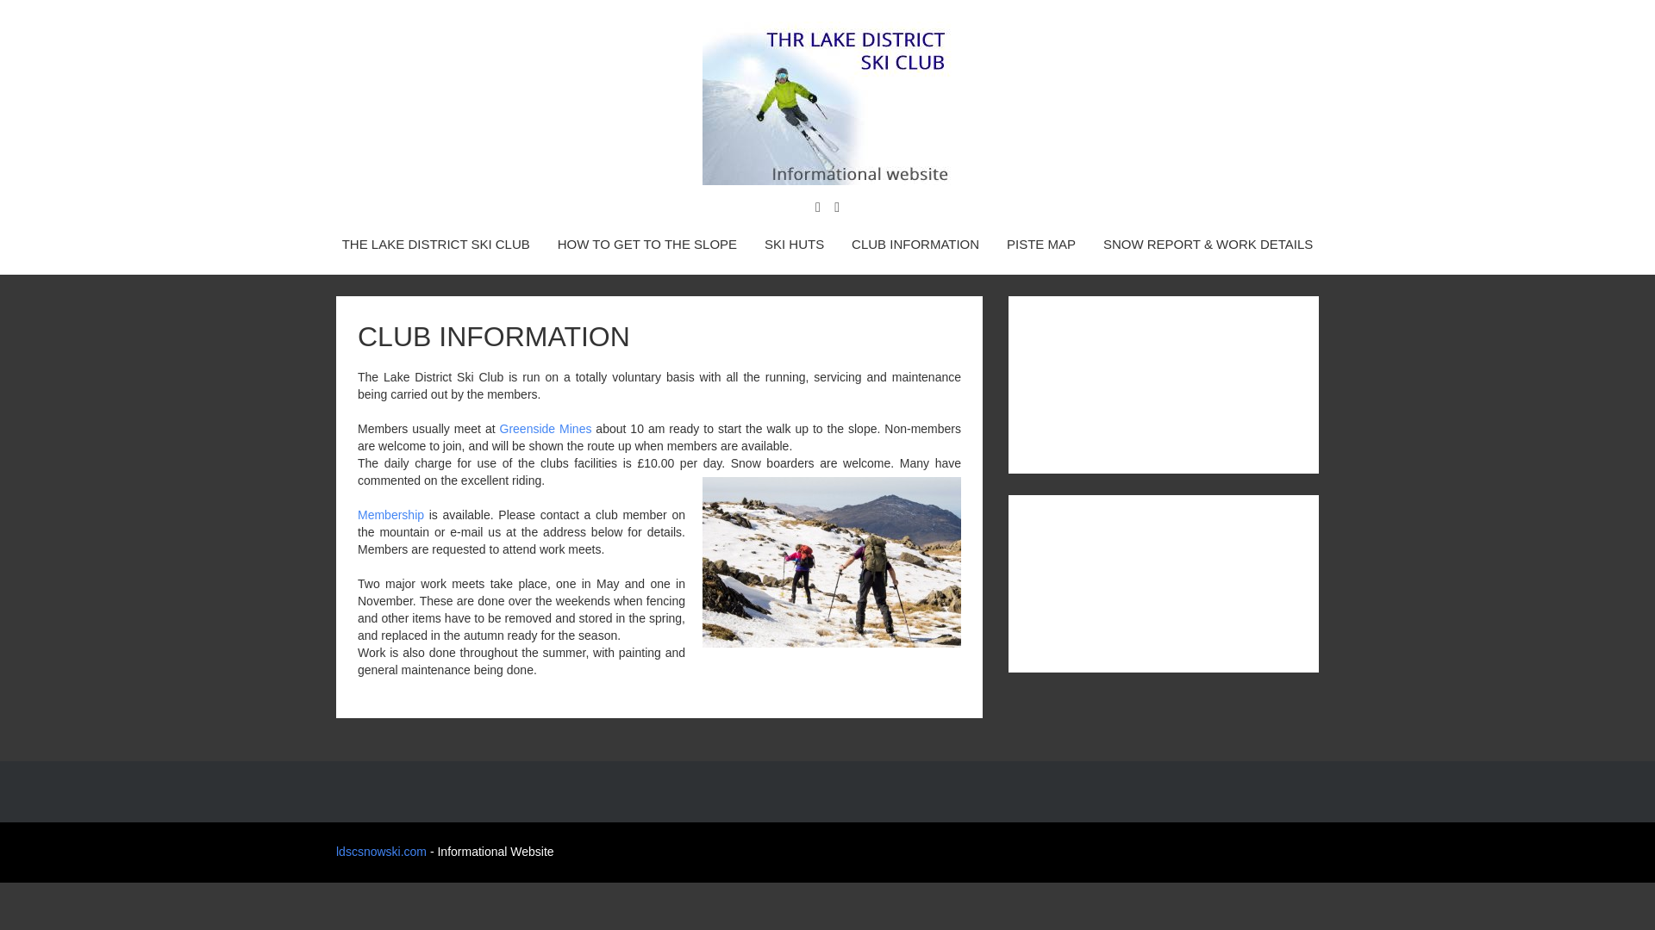 This screenshot has height=930, width=1655. Describe the element at coordinates (646, 244) in the screenshot. I see `HOW TO GET TO THE SLOPE` at that location.